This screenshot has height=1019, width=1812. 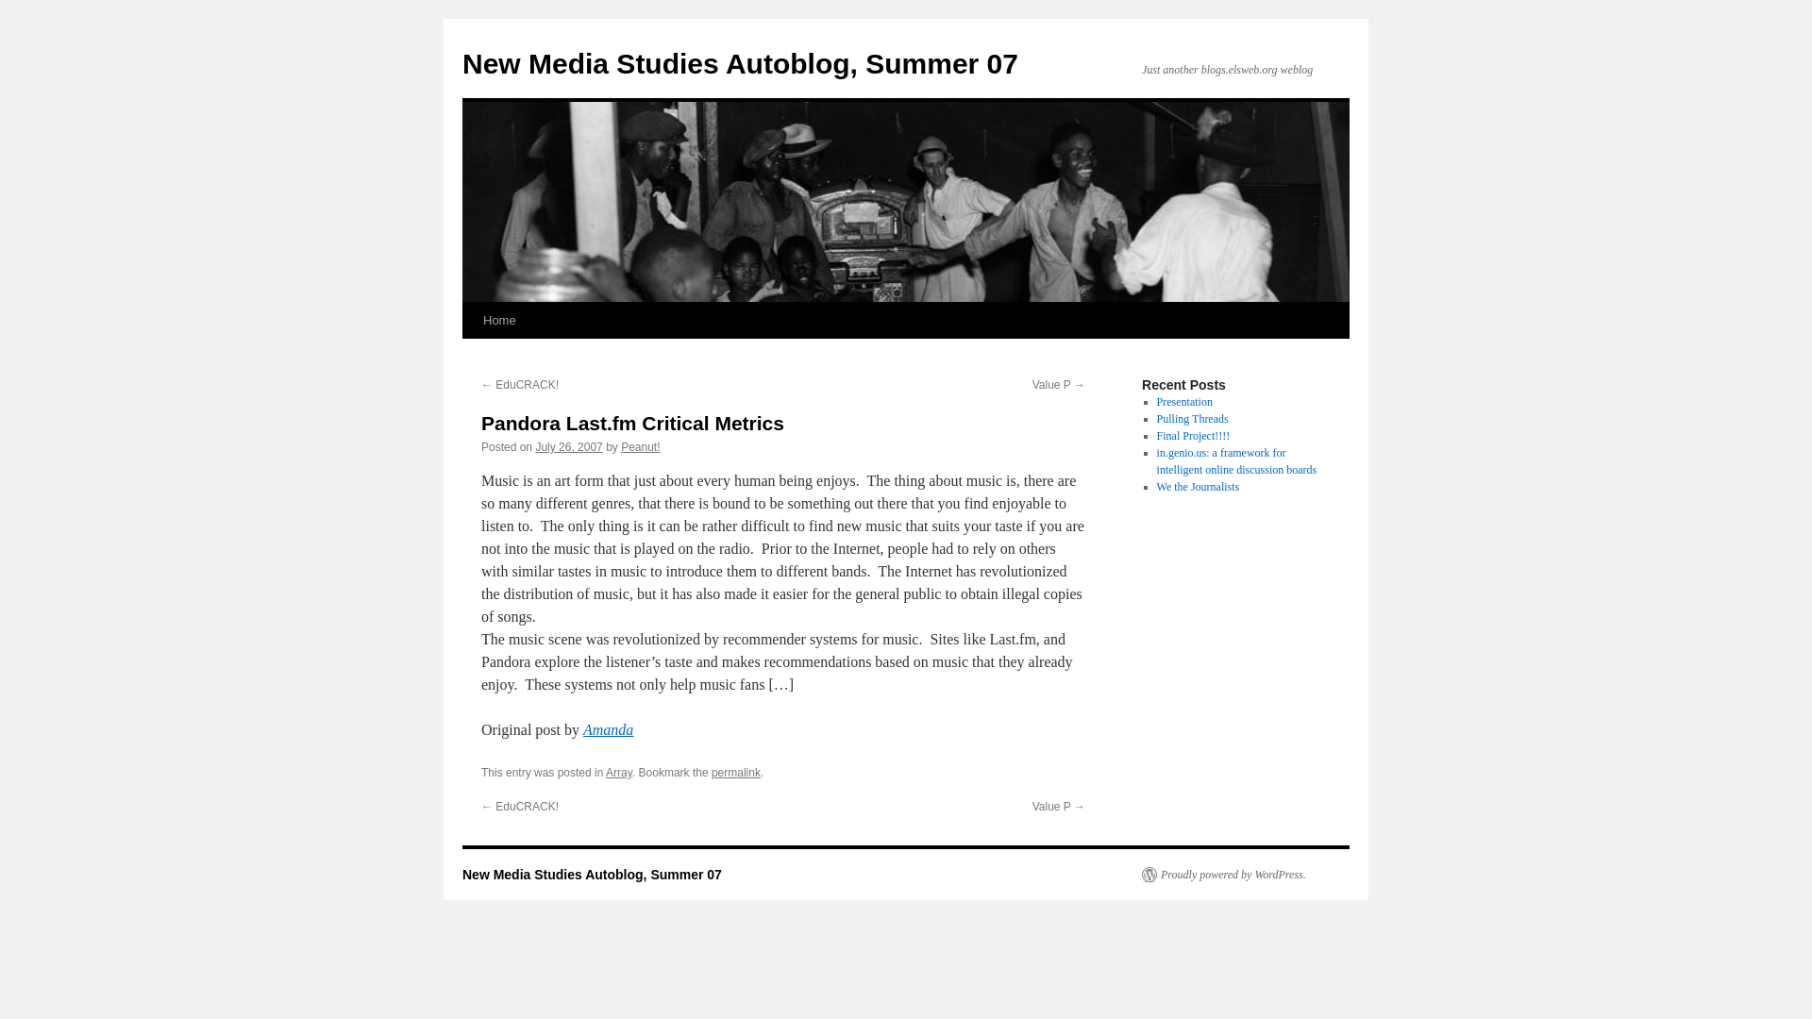 I want to click on New Media Studies Autoblog, Summer 07, so click(x=740, y=63).